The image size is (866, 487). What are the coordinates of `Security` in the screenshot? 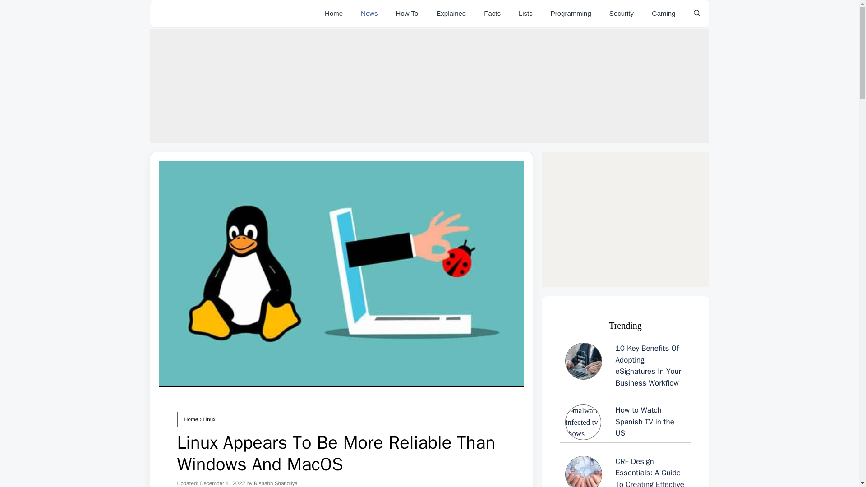 It's located at (621, 14).